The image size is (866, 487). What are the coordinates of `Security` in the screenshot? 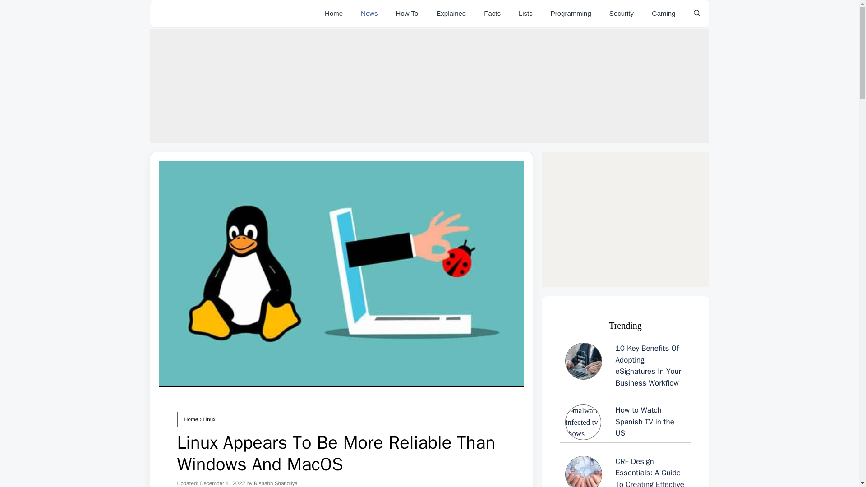 It's located at (621, 14).